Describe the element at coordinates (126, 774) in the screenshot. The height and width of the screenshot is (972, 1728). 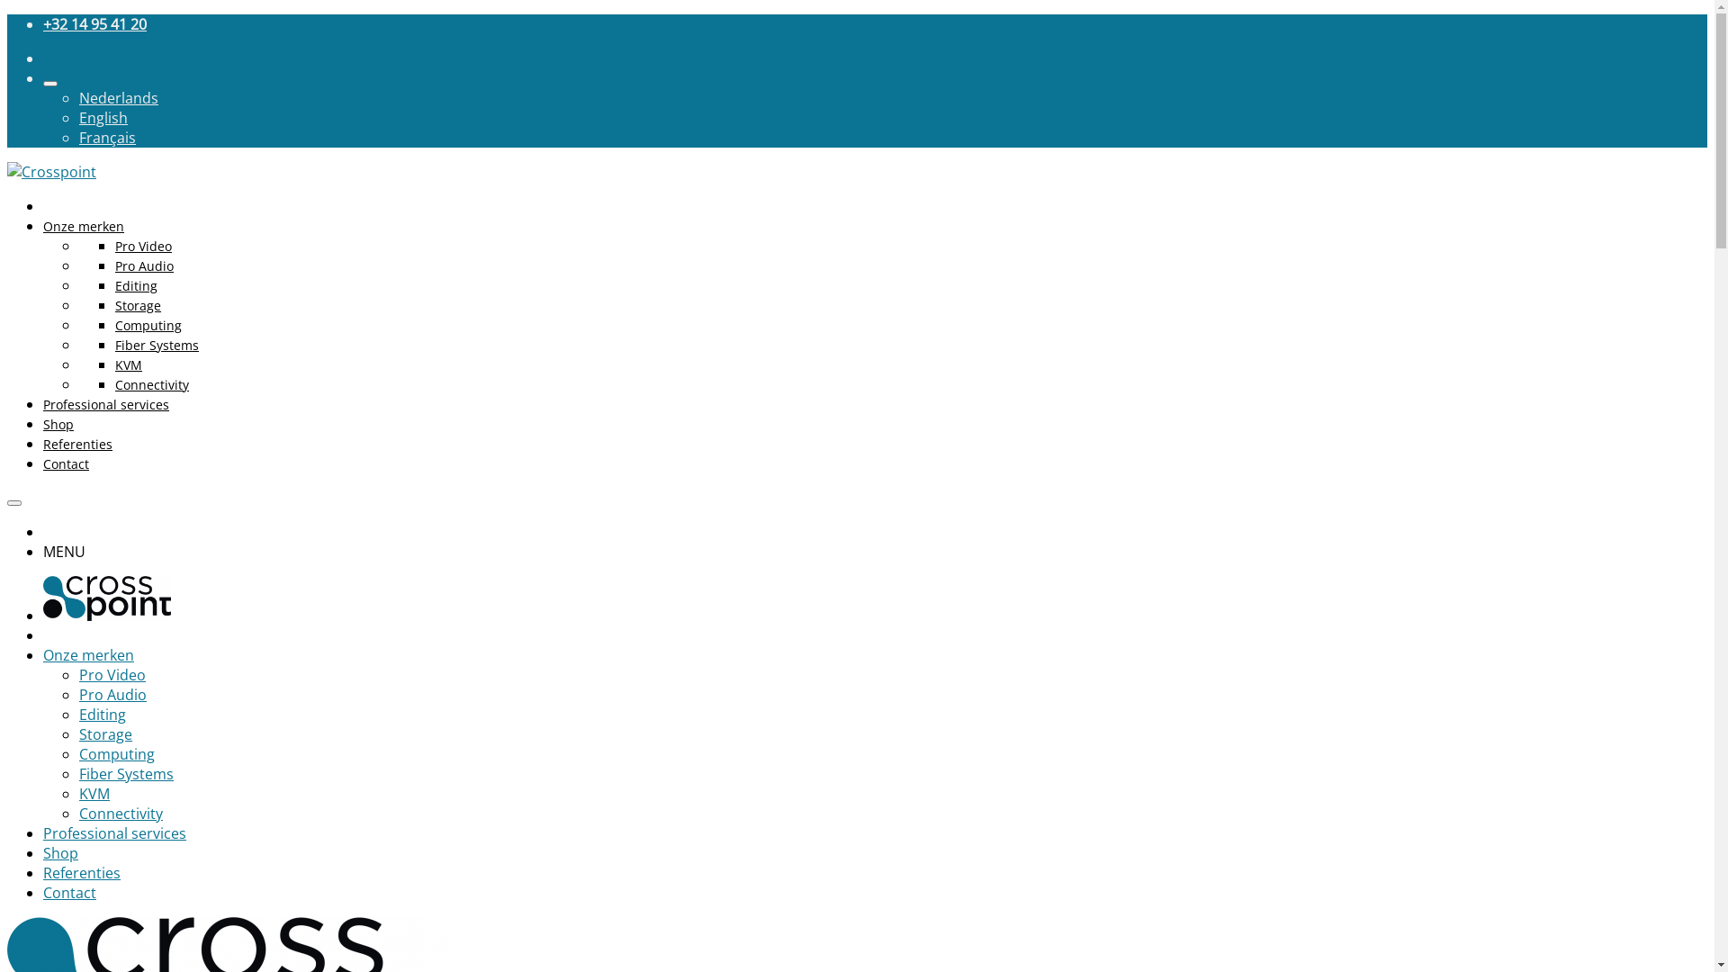
I see `Fiber Systems` at that location.